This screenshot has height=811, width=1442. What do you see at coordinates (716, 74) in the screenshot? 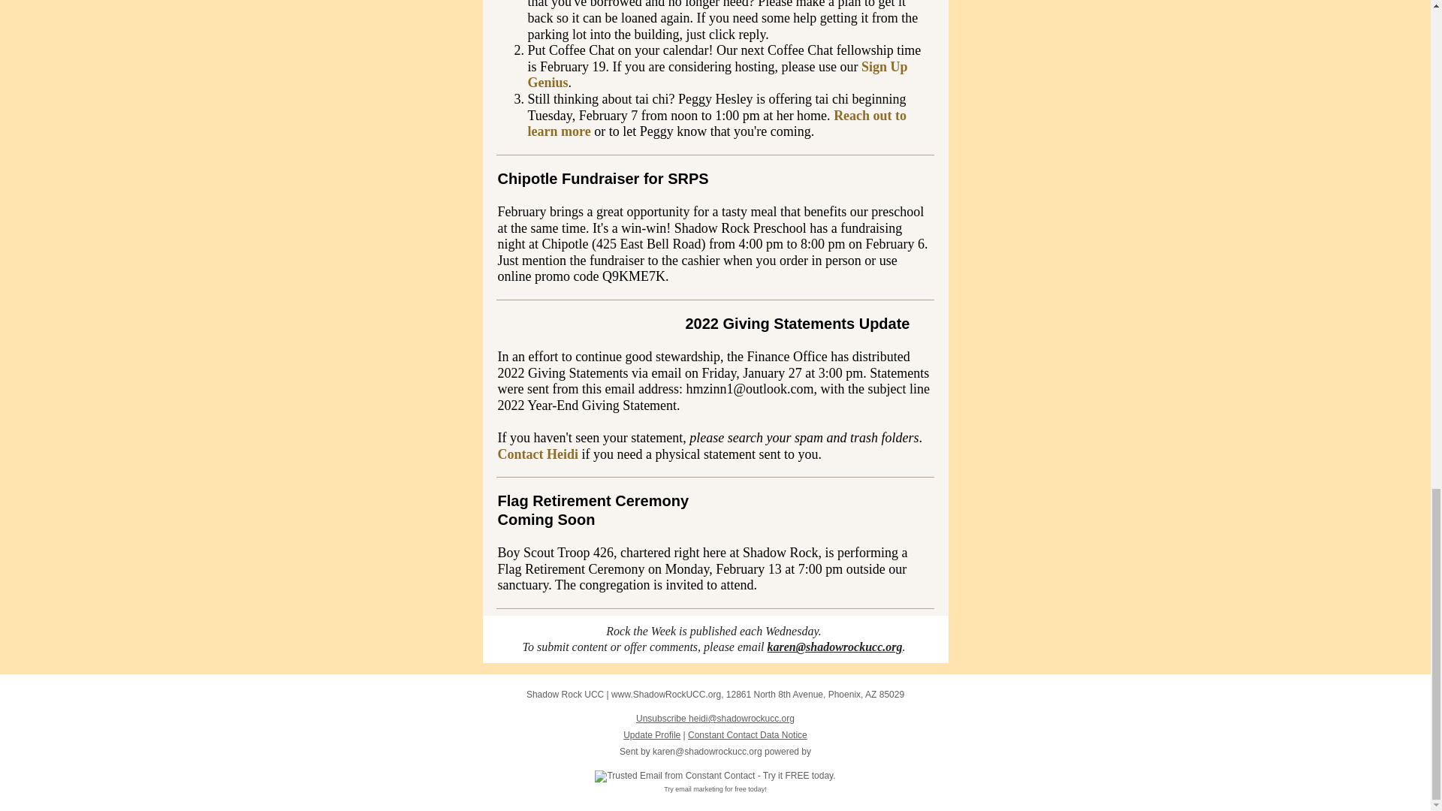
I see `Sign Up Genius` at bounding box center [716, 74].